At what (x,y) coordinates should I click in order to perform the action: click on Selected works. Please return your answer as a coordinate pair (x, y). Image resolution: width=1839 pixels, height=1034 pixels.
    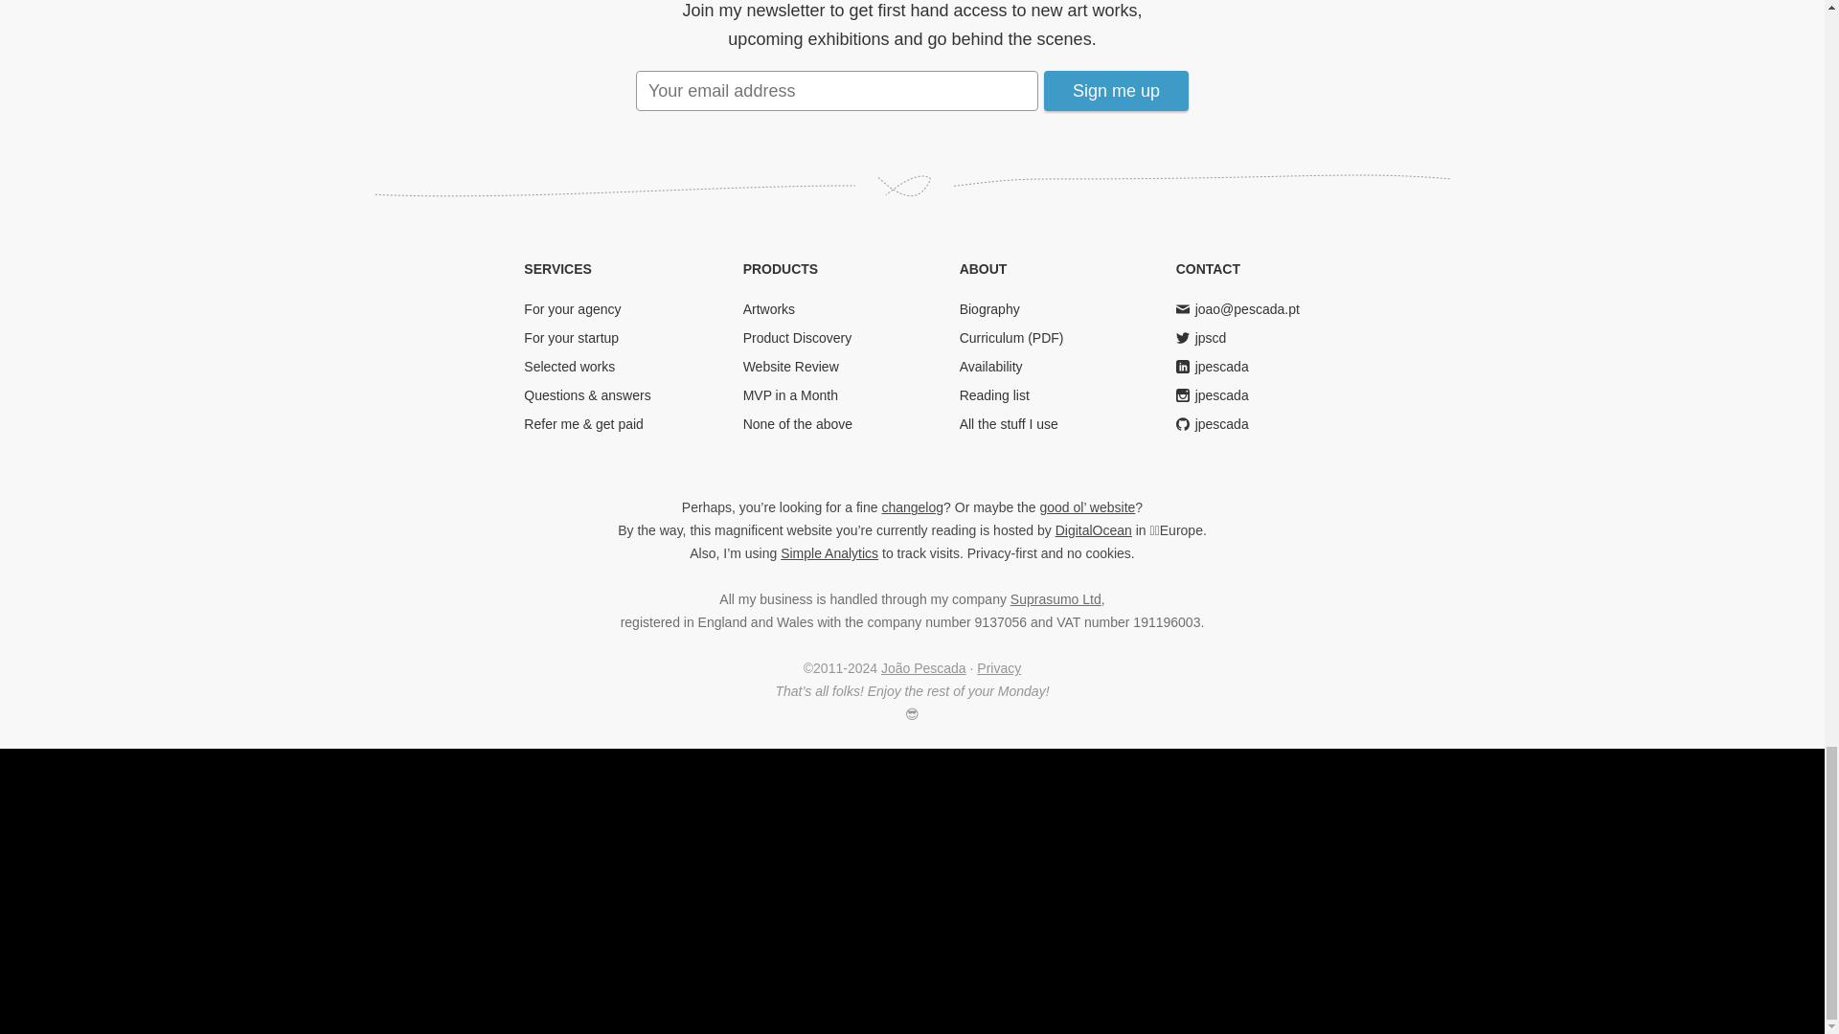
    Looking at the image, I should click on (569, 366).